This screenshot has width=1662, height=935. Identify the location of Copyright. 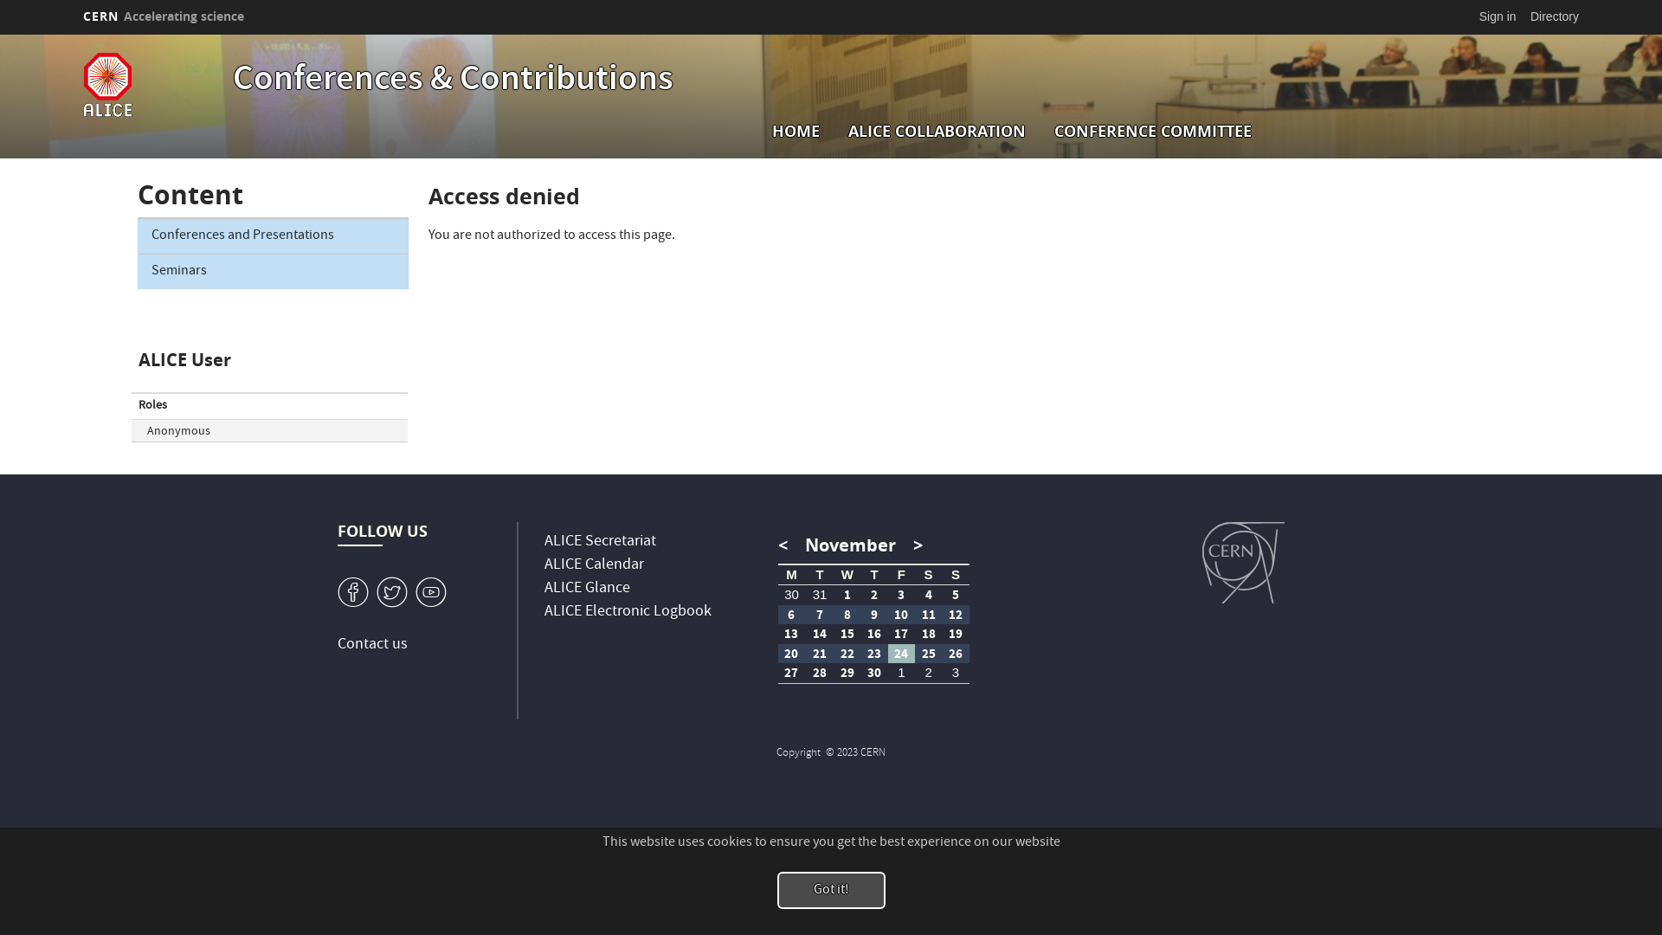
(800, 753).